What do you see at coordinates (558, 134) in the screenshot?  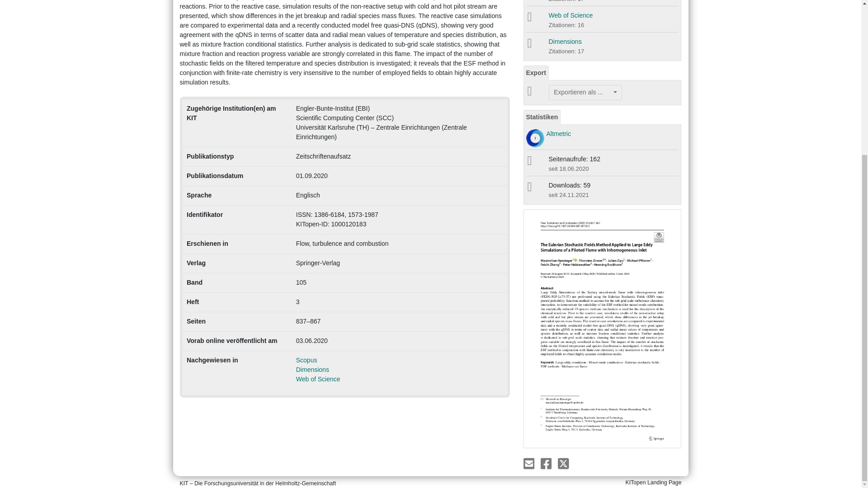 I see `Altmetric` at bounding box center [558, 134].